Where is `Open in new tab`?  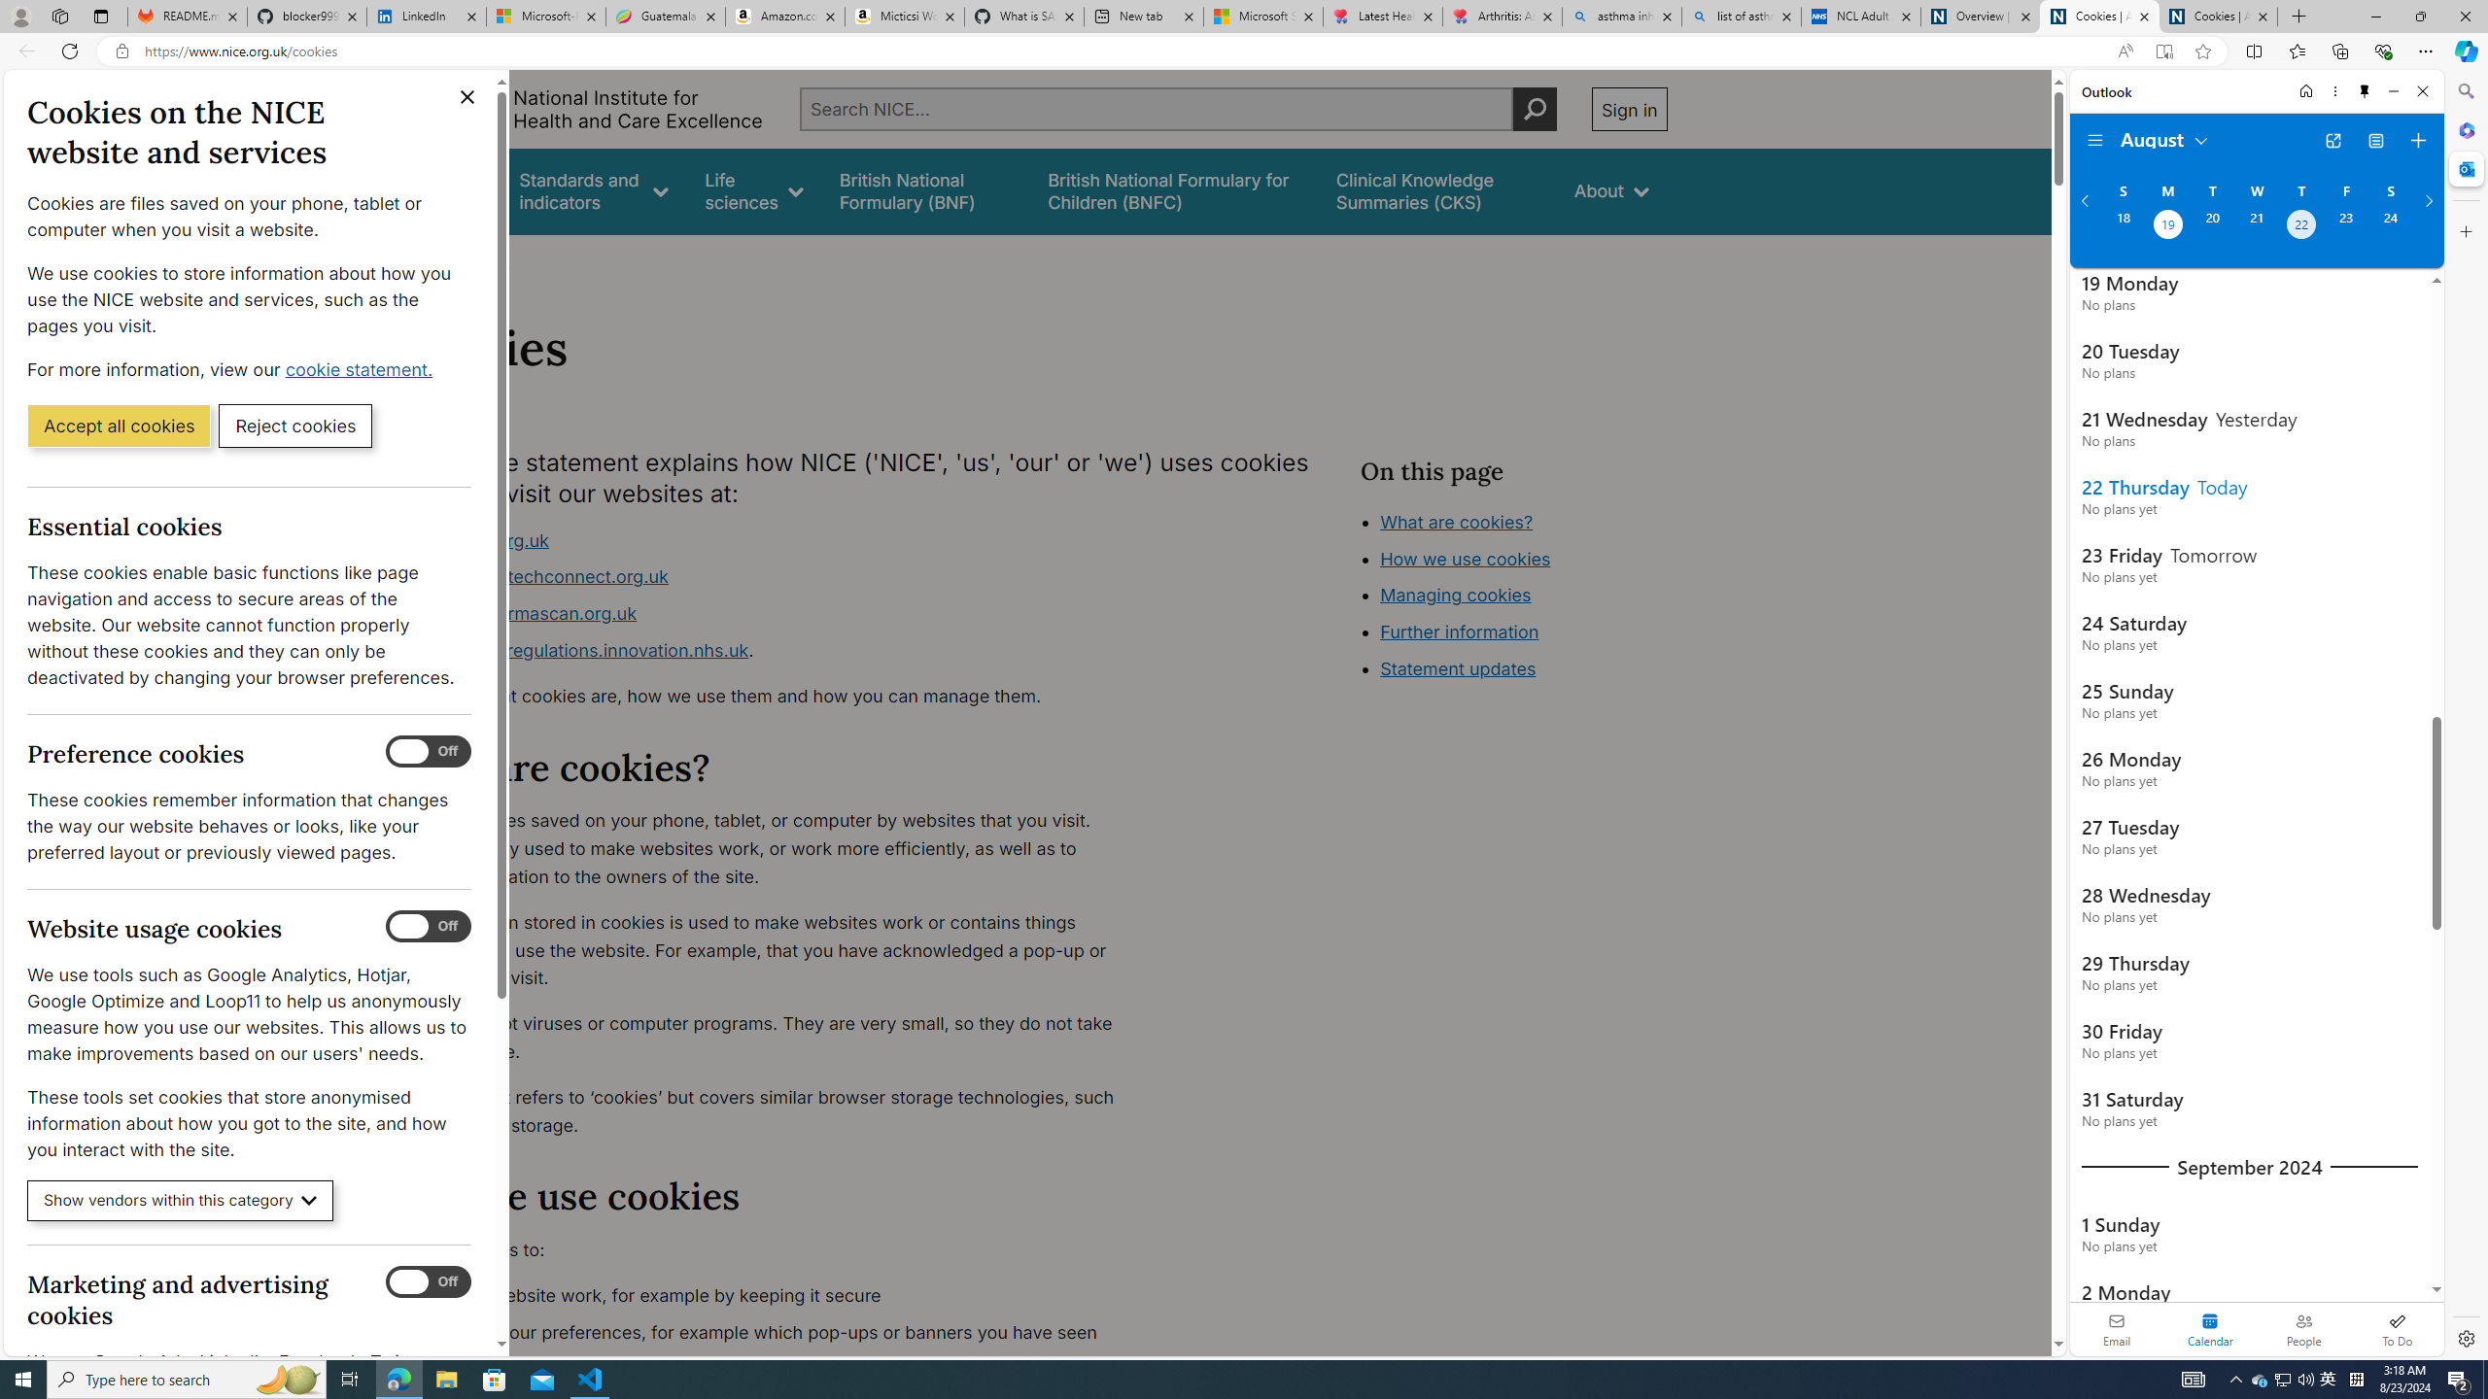
Open in new tab is located at coordinates (2332, 141).